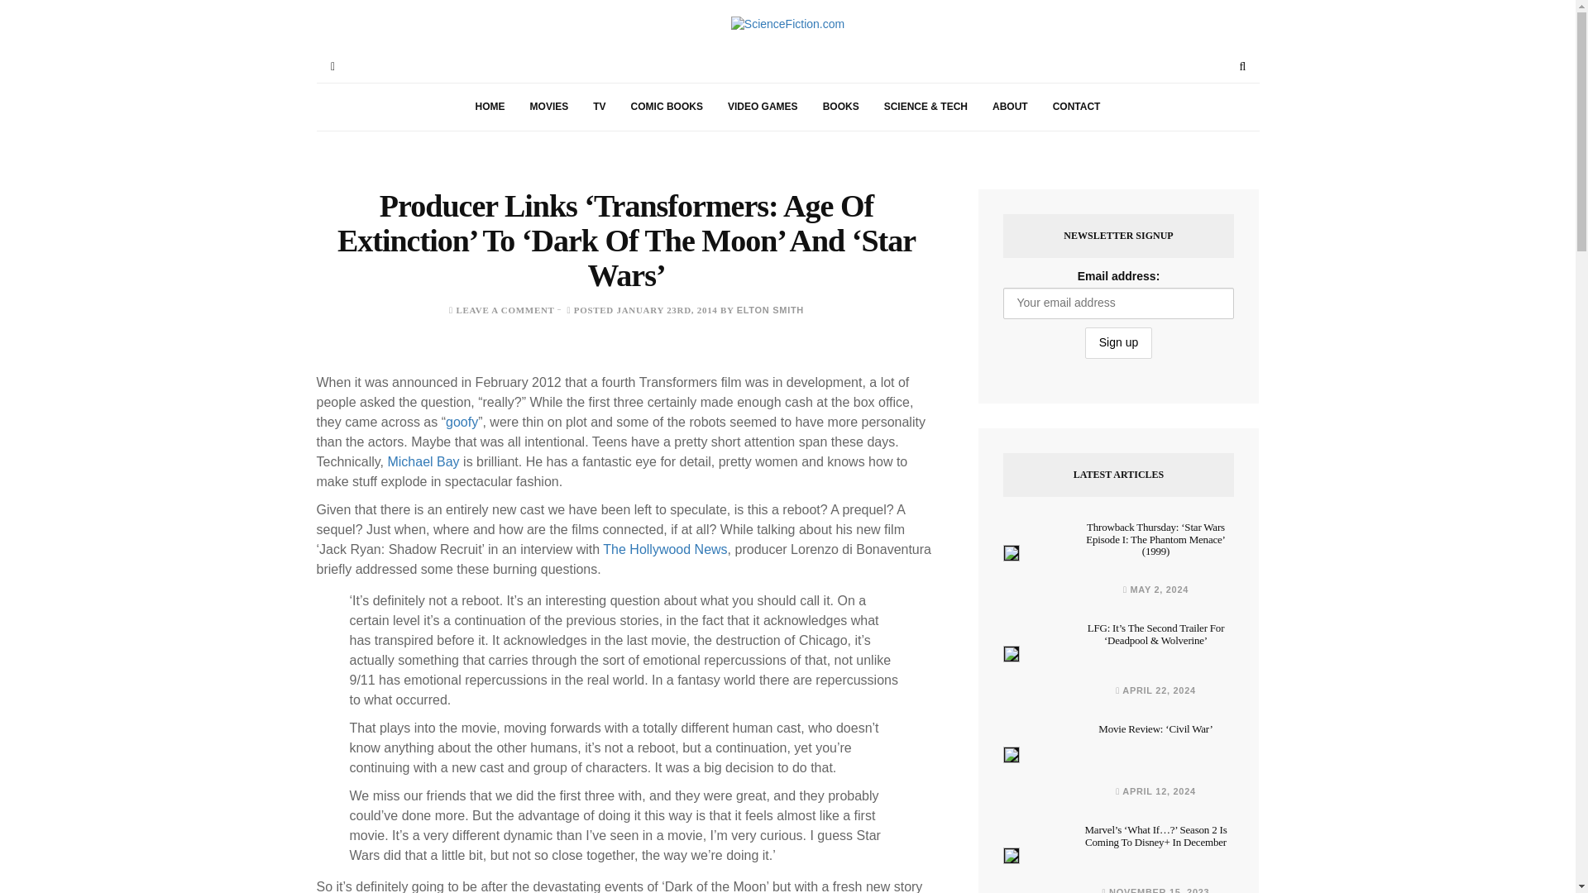 This screenshot has height=893, width=1588. I want to click on HOME, so click(490, 107).